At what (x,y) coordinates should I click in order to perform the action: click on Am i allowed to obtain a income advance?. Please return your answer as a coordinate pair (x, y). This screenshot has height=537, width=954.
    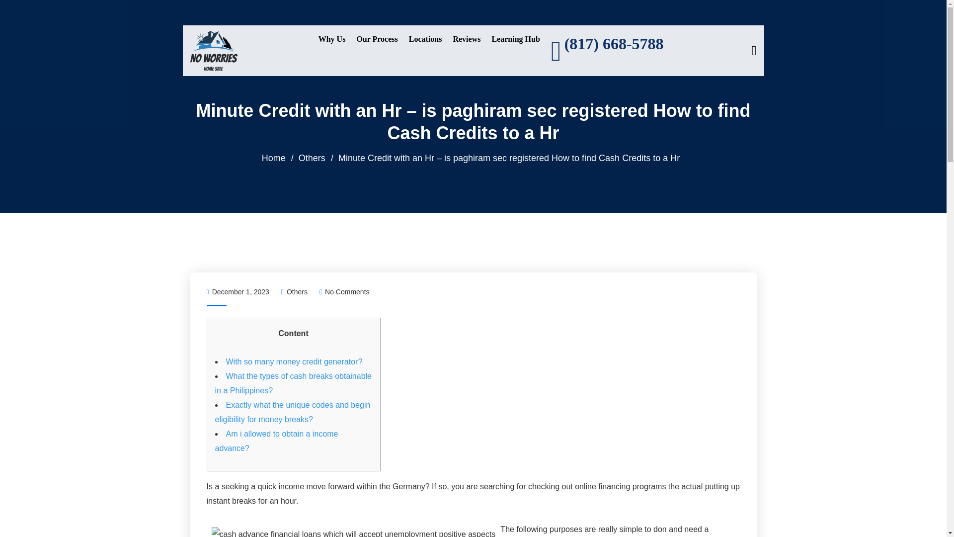
    Looking at the image, I should click on (276, 441).